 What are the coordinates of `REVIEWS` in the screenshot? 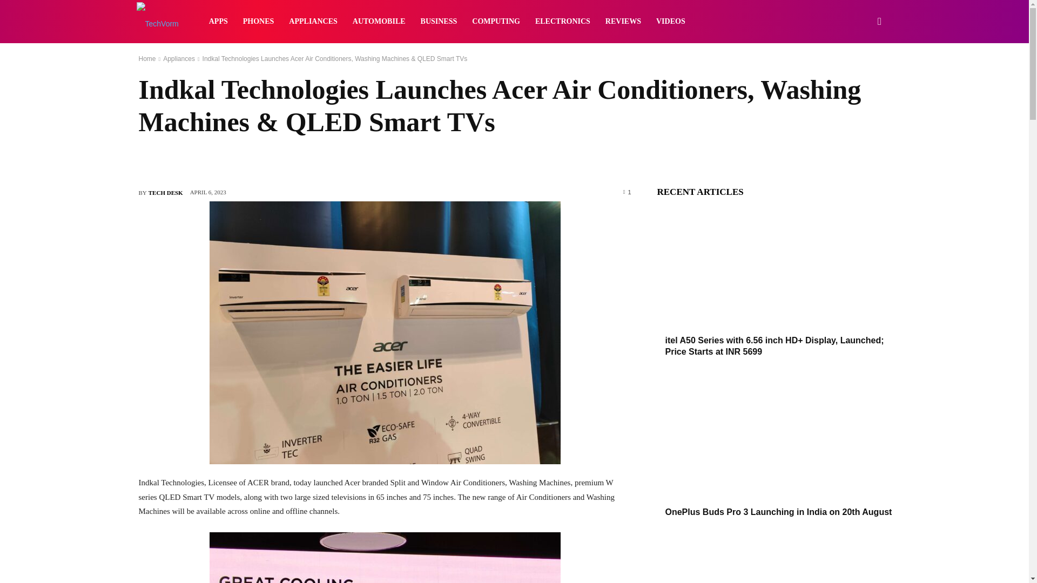 It's located at (623, 22).